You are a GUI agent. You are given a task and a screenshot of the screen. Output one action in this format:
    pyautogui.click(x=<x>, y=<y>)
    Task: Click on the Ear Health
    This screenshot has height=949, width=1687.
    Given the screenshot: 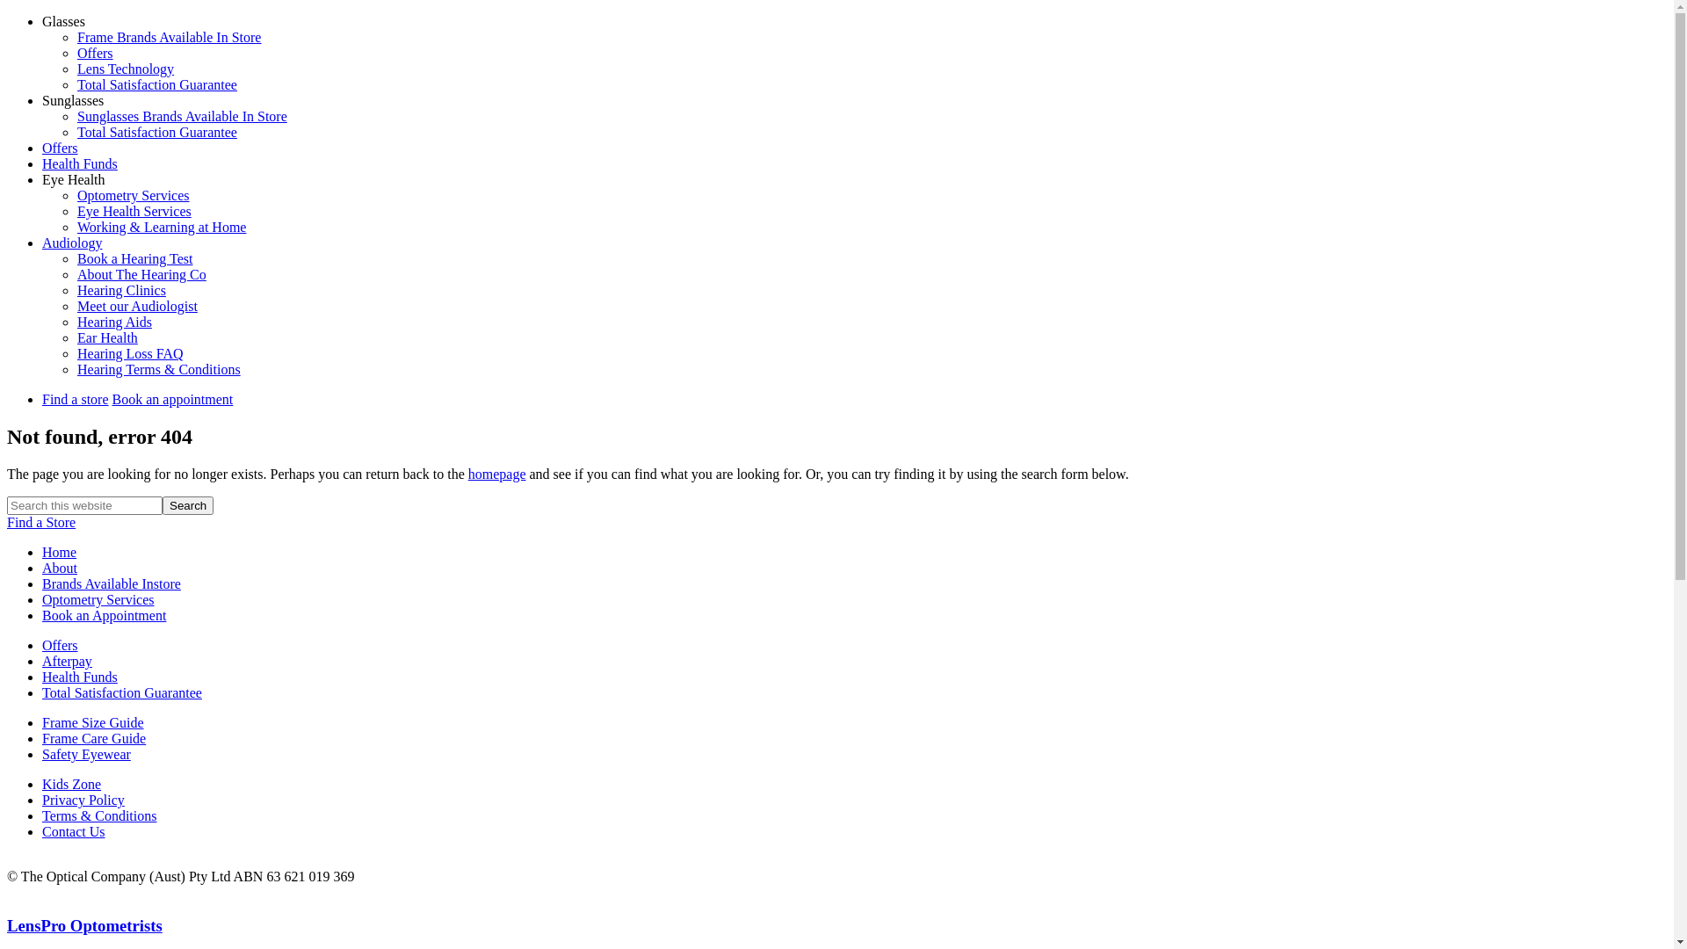 What is the action you would take?
    pyautogui.click(x=107, y=337)
    